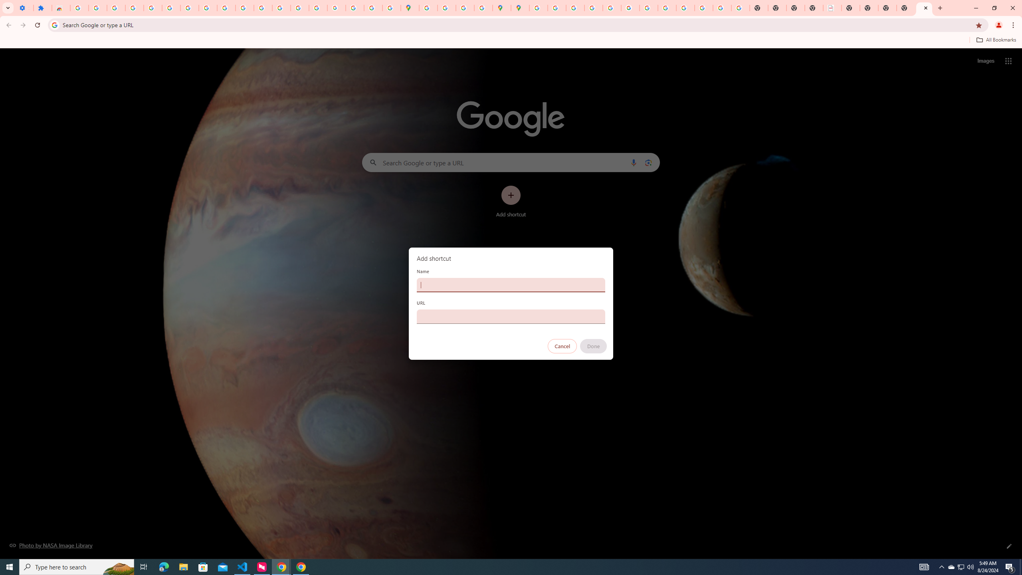 The image size is (1022, 575). I want to click on YouTube, so click(226, 8).